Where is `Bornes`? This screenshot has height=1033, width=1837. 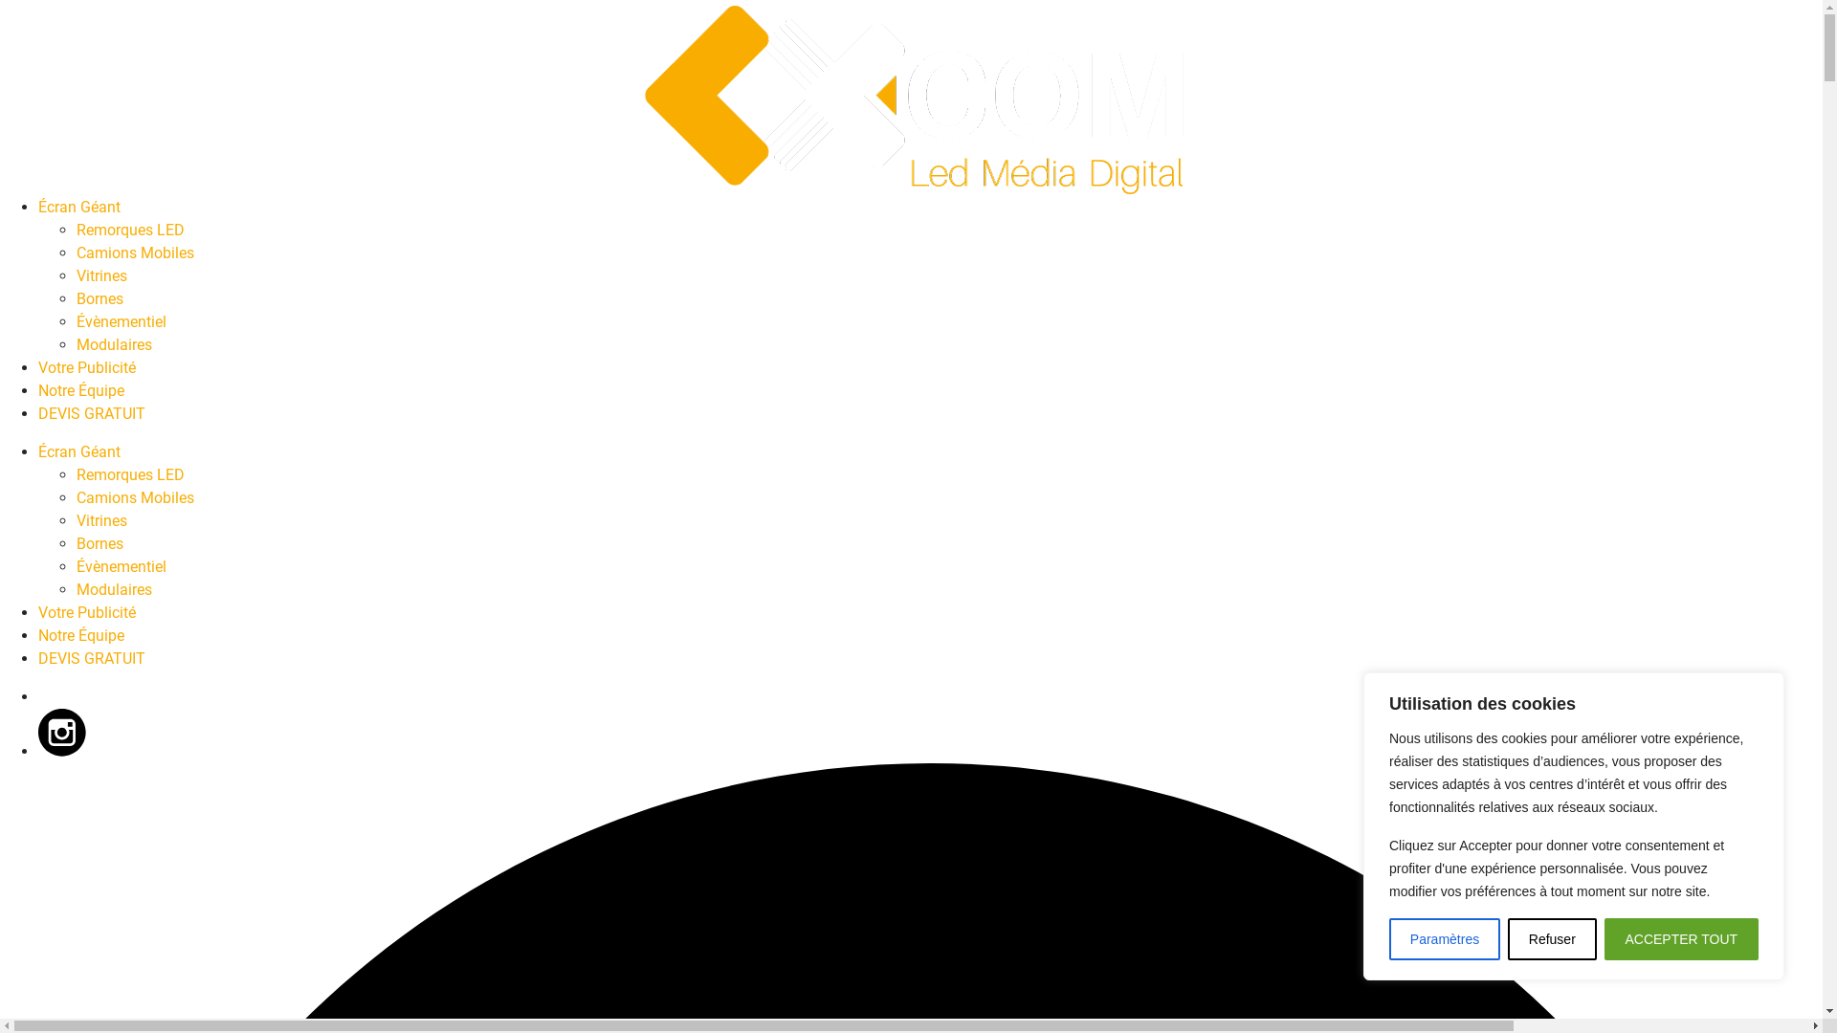
Bornes is located at coordinates (100, 298).